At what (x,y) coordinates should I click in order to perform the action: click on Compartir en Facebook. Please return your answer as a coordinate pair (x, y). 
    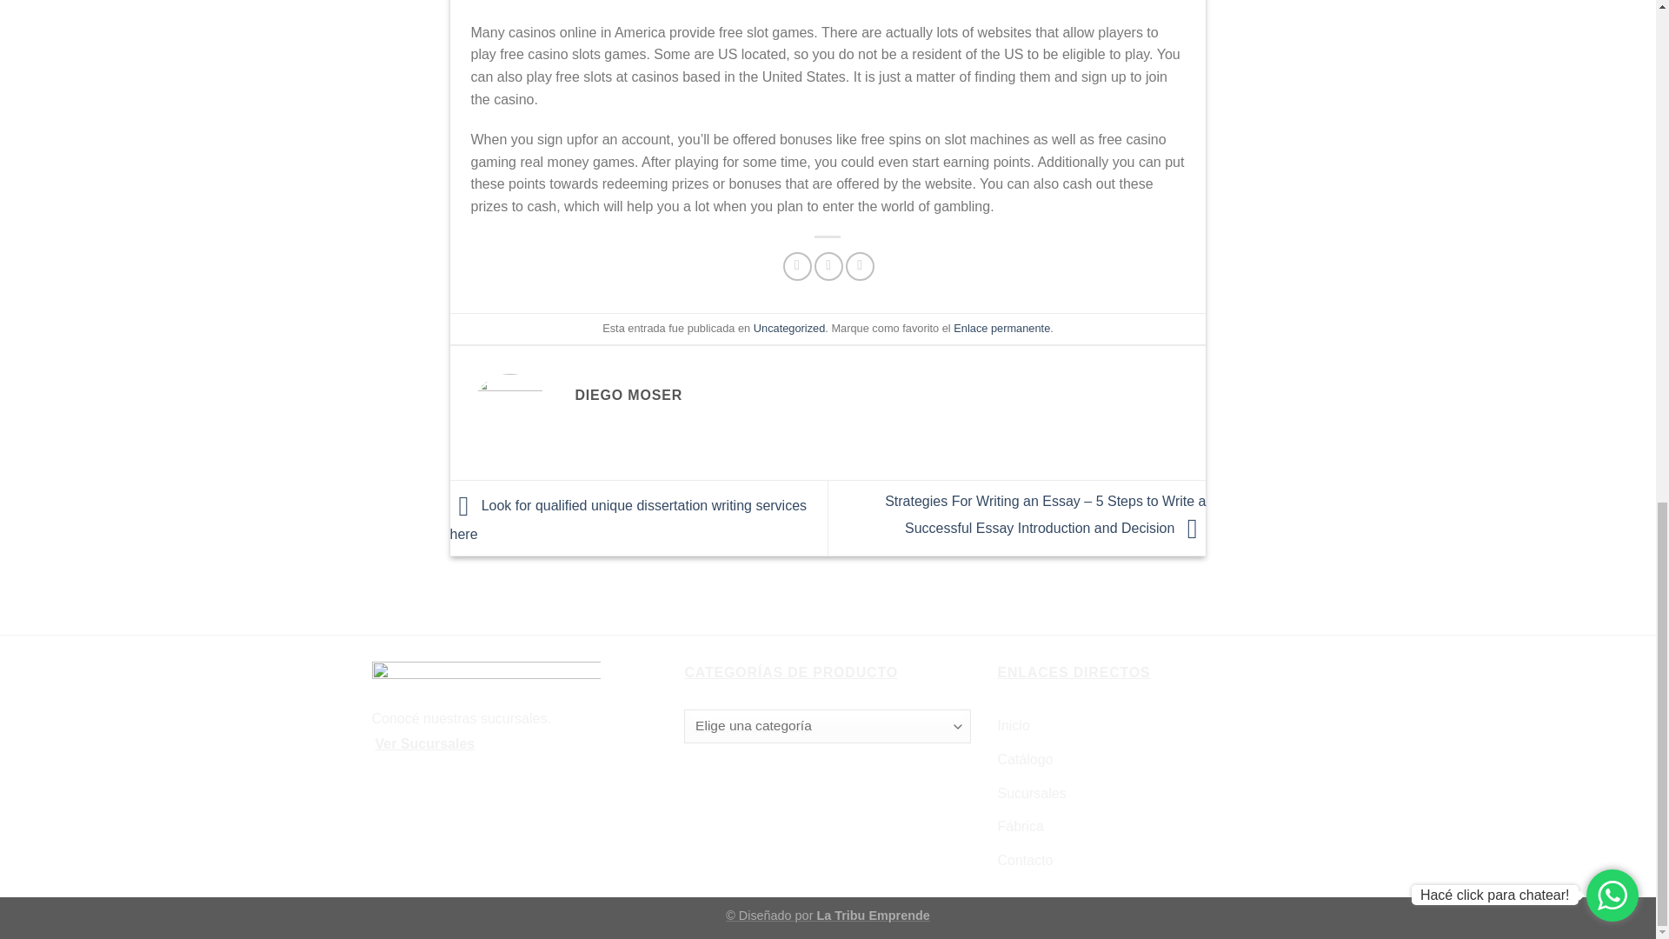
    Looking at the image, I should click on (796, 266).